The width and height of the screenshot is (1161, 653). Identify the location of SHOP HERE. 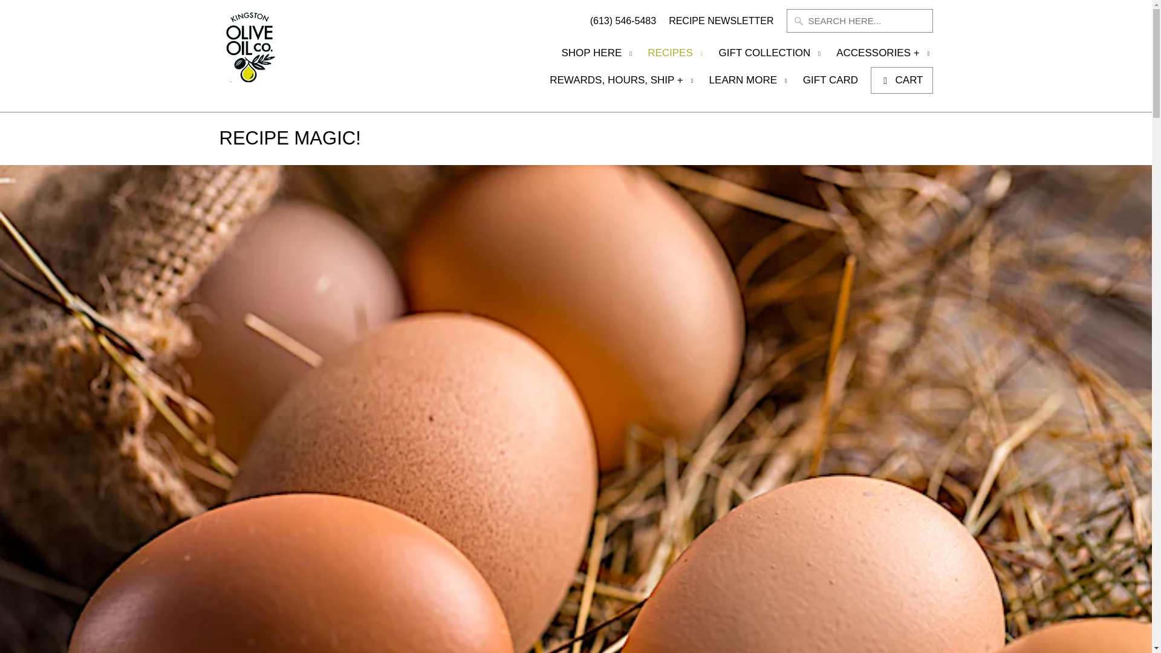
(597, 57).